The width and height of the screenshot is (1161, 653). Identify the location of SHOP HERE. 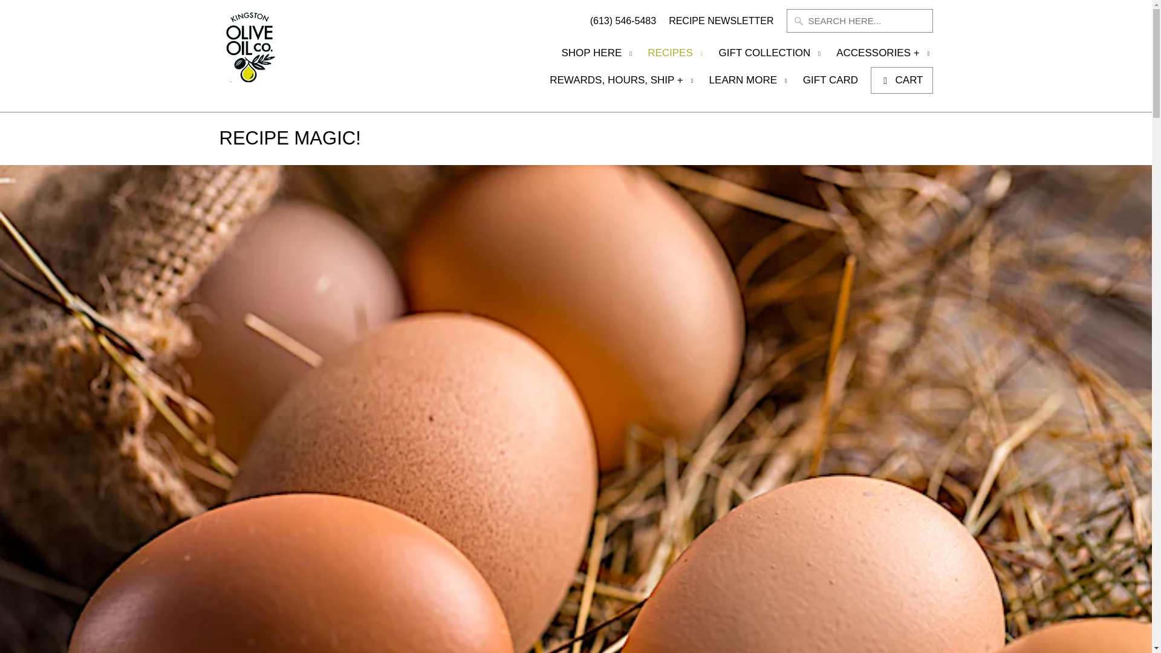
(597, 57).